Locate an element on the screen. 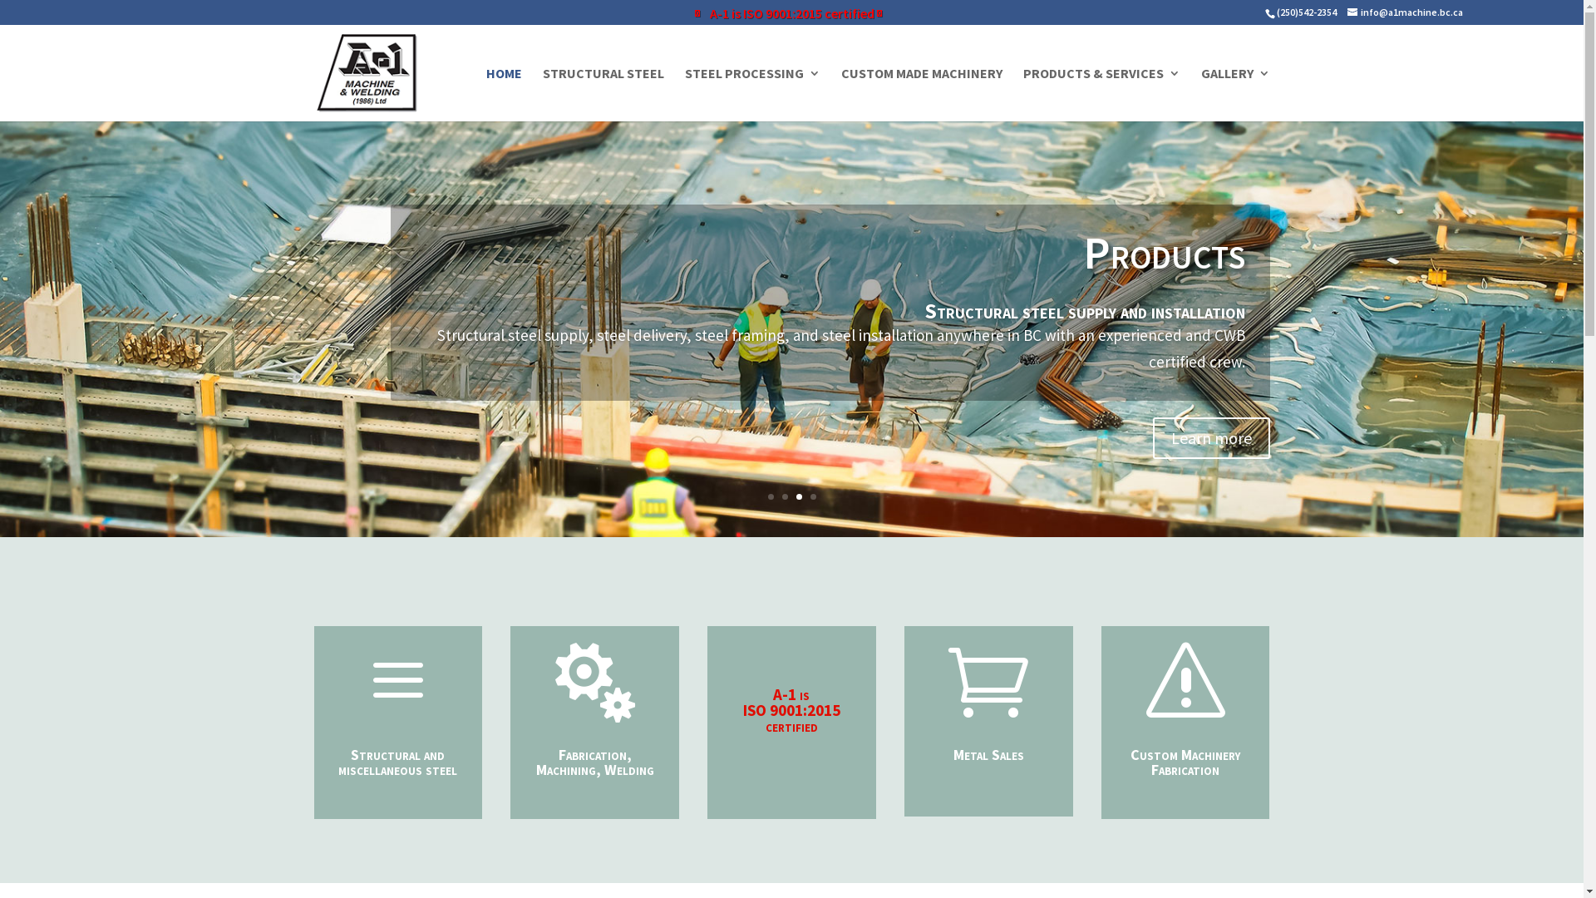 This screenshot has width=1596, height=898. 3 is located at coordinates (799, 497).